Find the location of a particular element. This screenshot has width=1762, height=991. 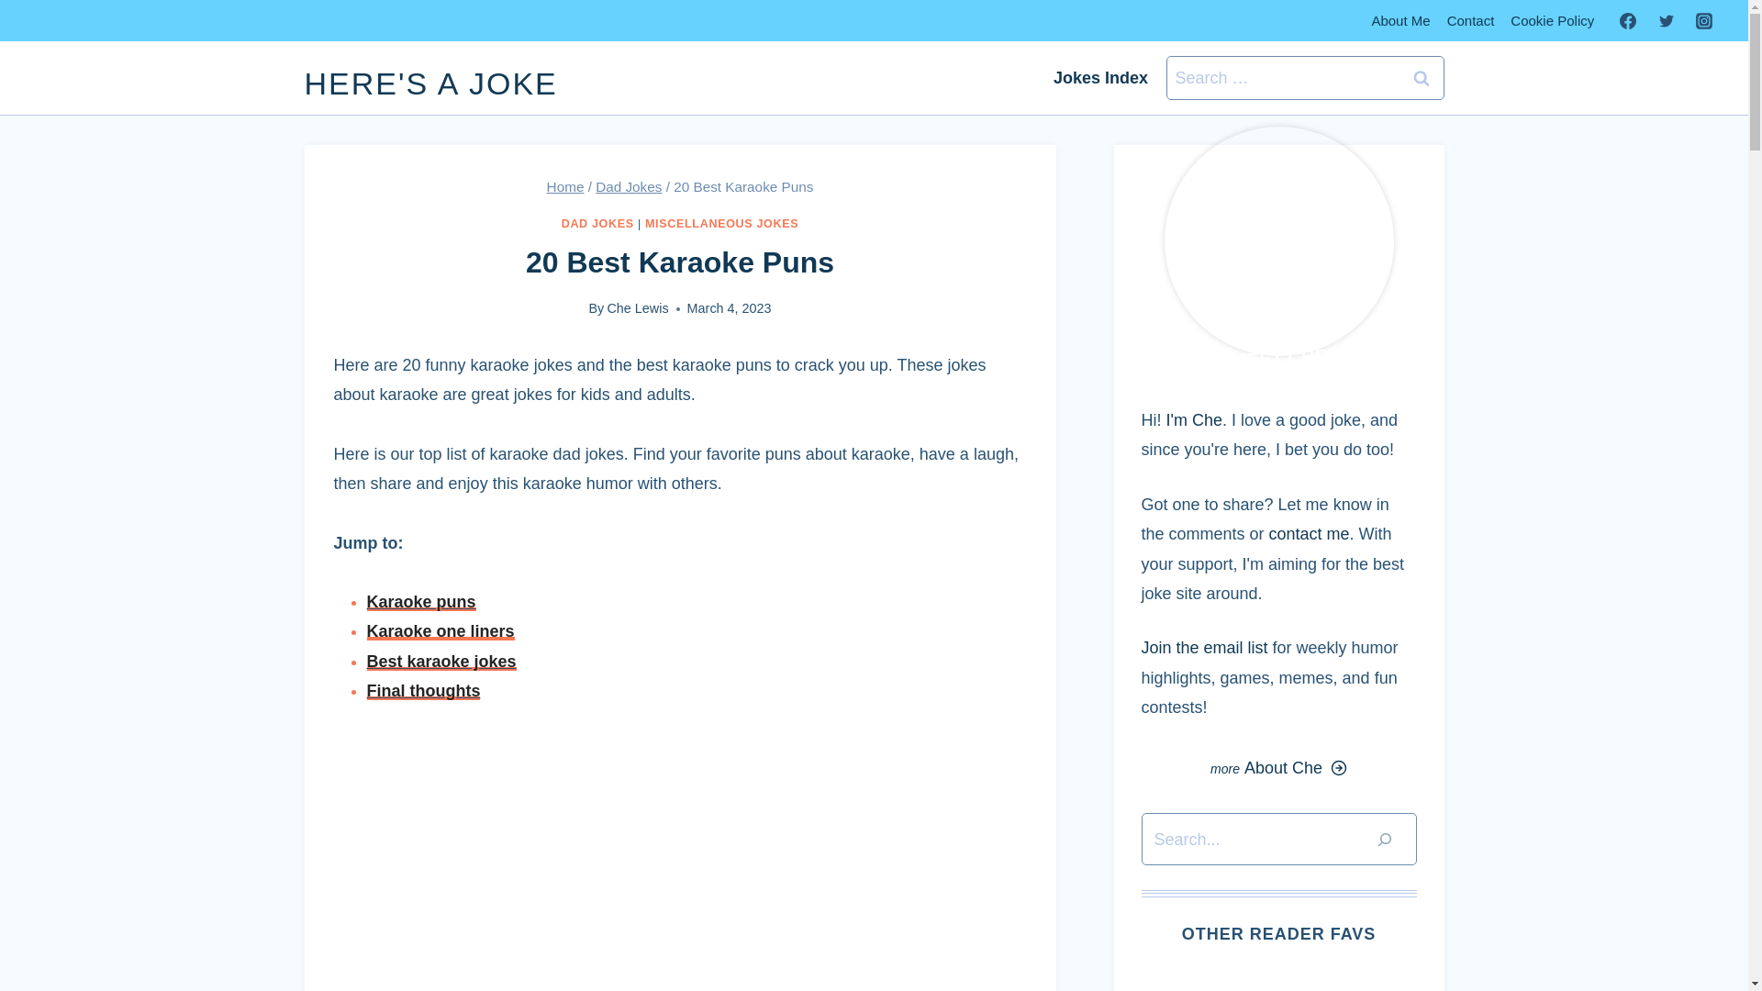

Che Lewis is located at coordinates (637, 308).